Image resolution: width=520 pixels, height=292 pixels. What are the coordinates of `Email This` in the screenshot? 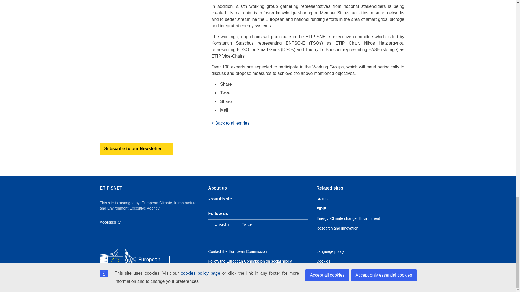 It's located at (310, 110).